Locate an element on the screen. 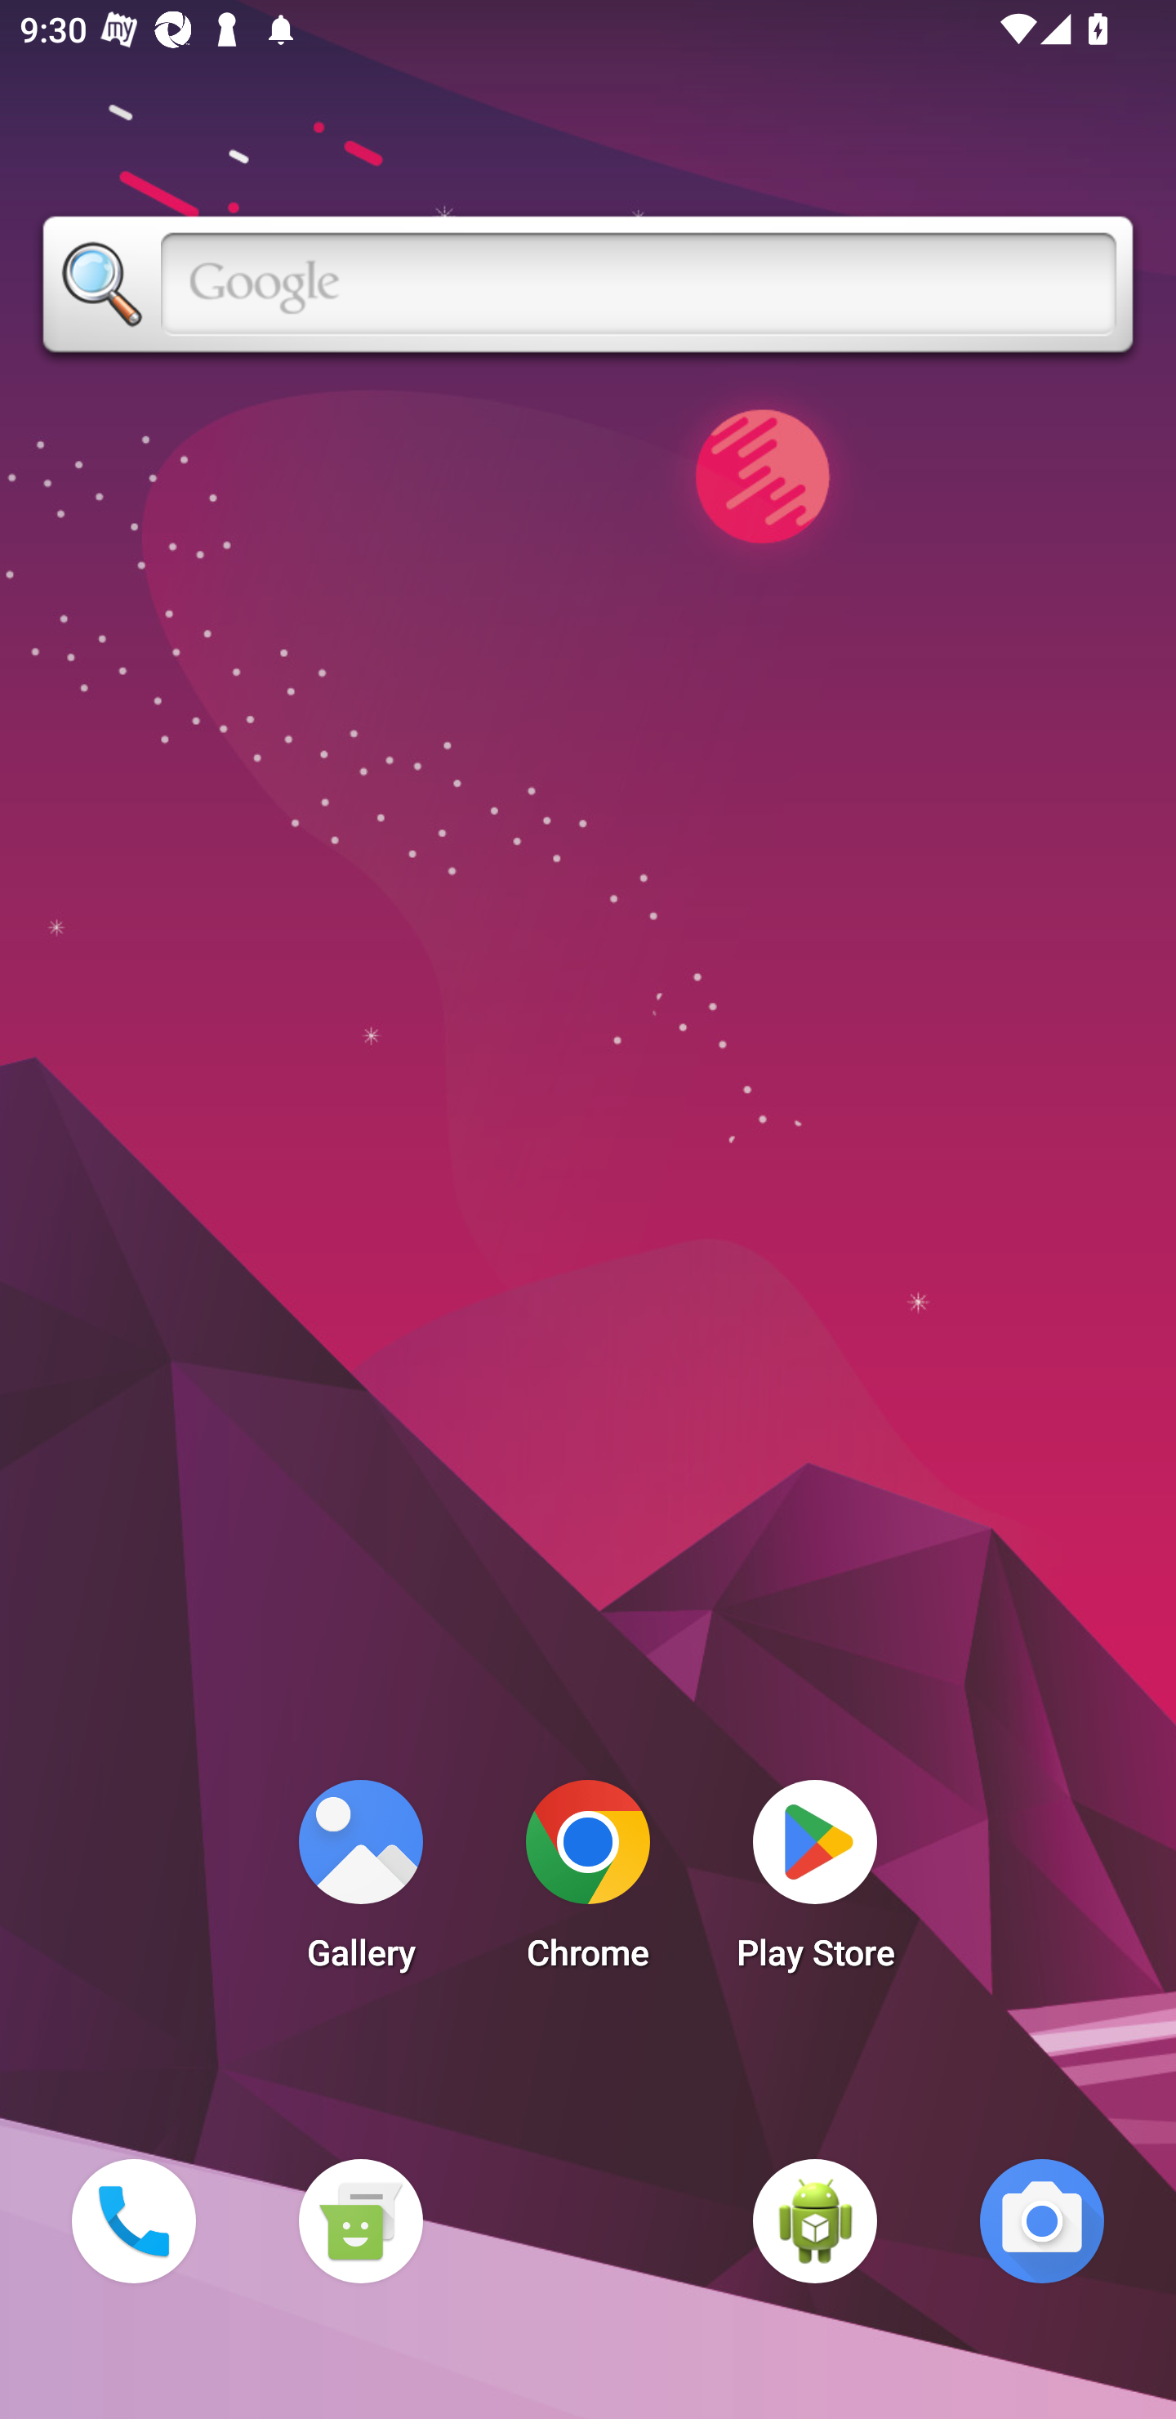 Image resolution: width=1176 pixels, height=2419 pixels. Phone is located at coordinates (133, 2220).